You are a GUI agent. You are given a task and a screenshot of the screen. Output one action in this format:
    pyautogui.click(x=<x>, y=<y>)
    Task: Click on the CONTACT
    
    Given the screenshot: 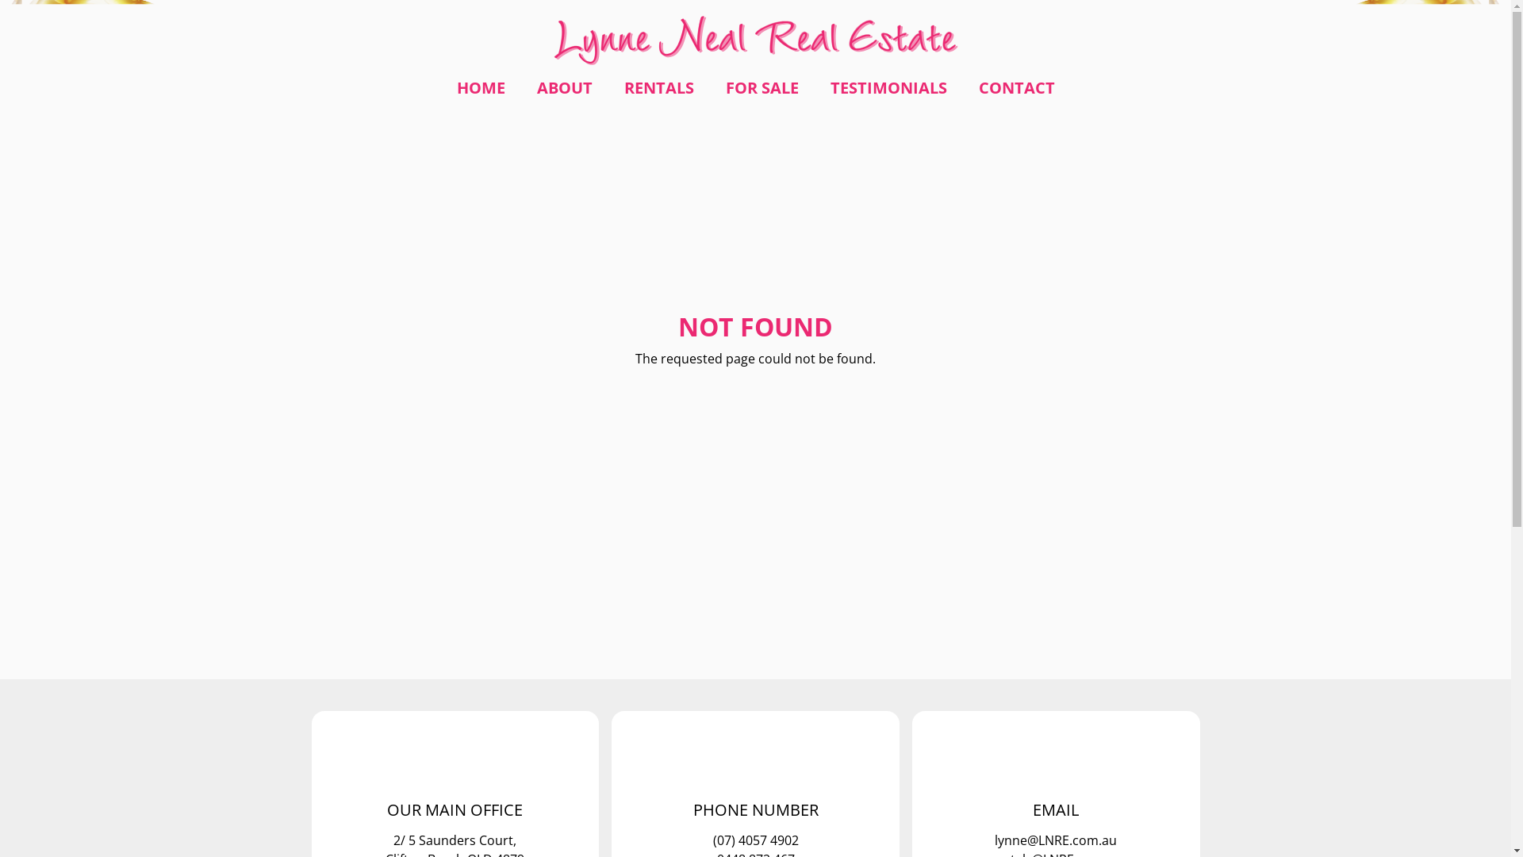 What is the action you would take?
    pyautogui.click(x=1017, y=88)
    